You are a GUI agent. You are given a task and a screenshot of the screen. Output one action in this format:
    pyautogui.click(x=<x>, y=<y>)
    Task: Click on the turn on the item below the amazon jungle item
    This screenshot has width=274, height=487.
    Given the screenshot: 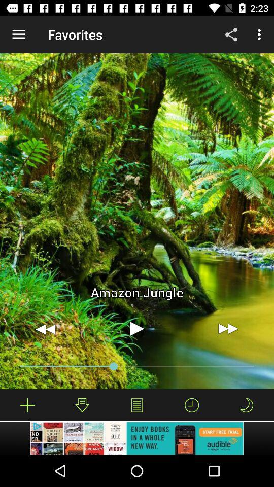 What is the action you would take?
    pyautogui.click(x=228, y=329)
    